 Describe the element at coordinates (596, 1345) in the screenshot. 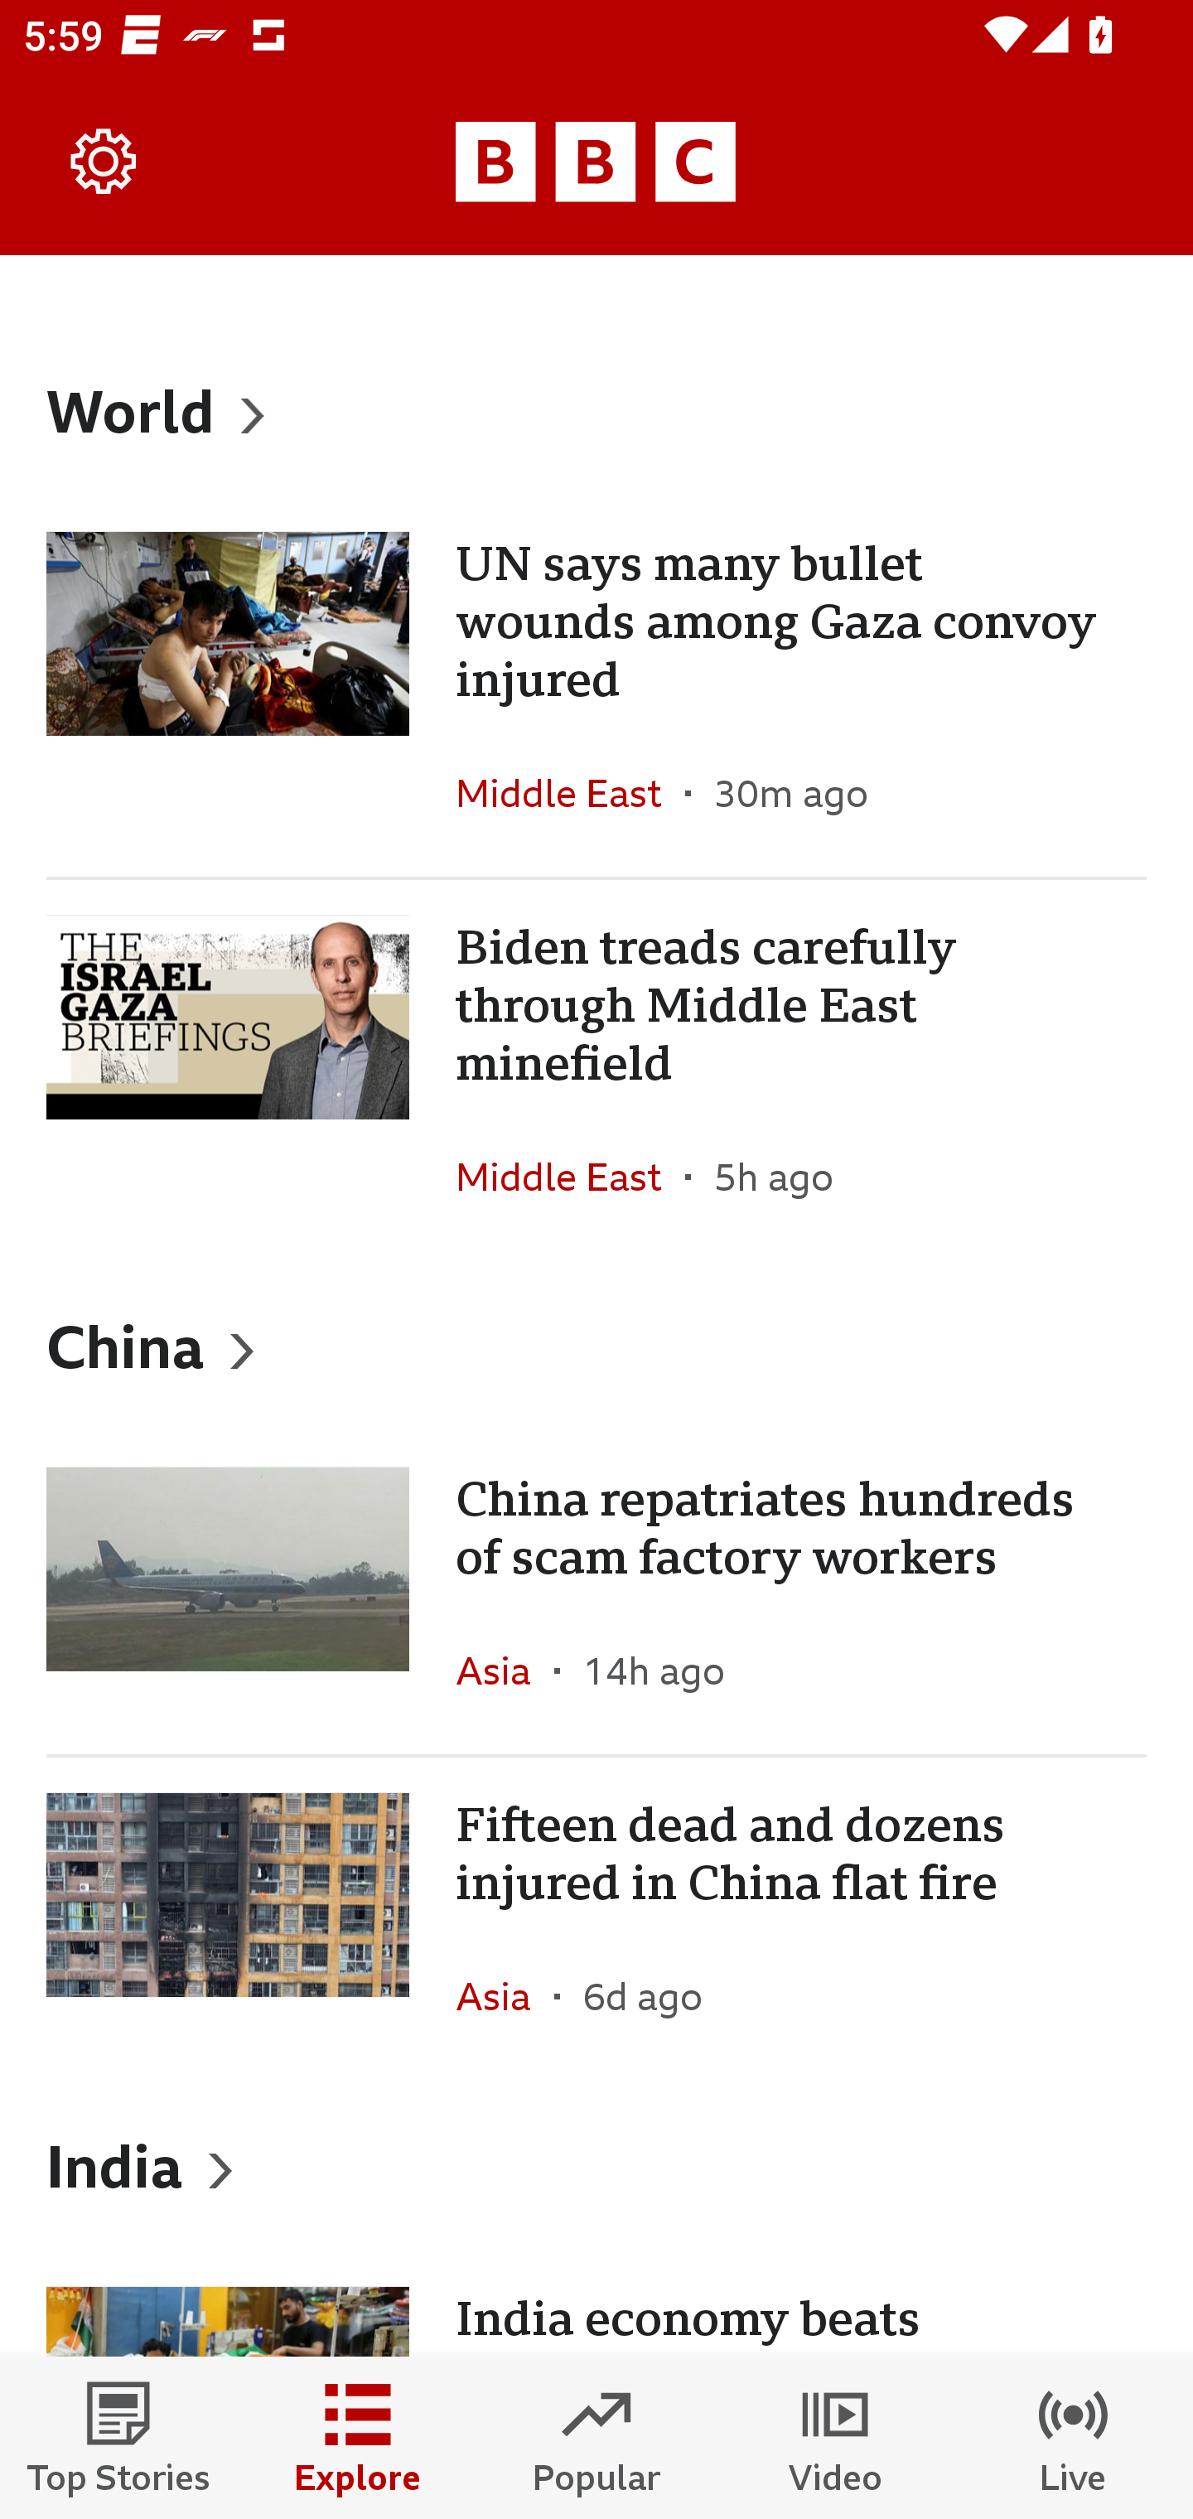

I see `China, Heading China   ` at that location.